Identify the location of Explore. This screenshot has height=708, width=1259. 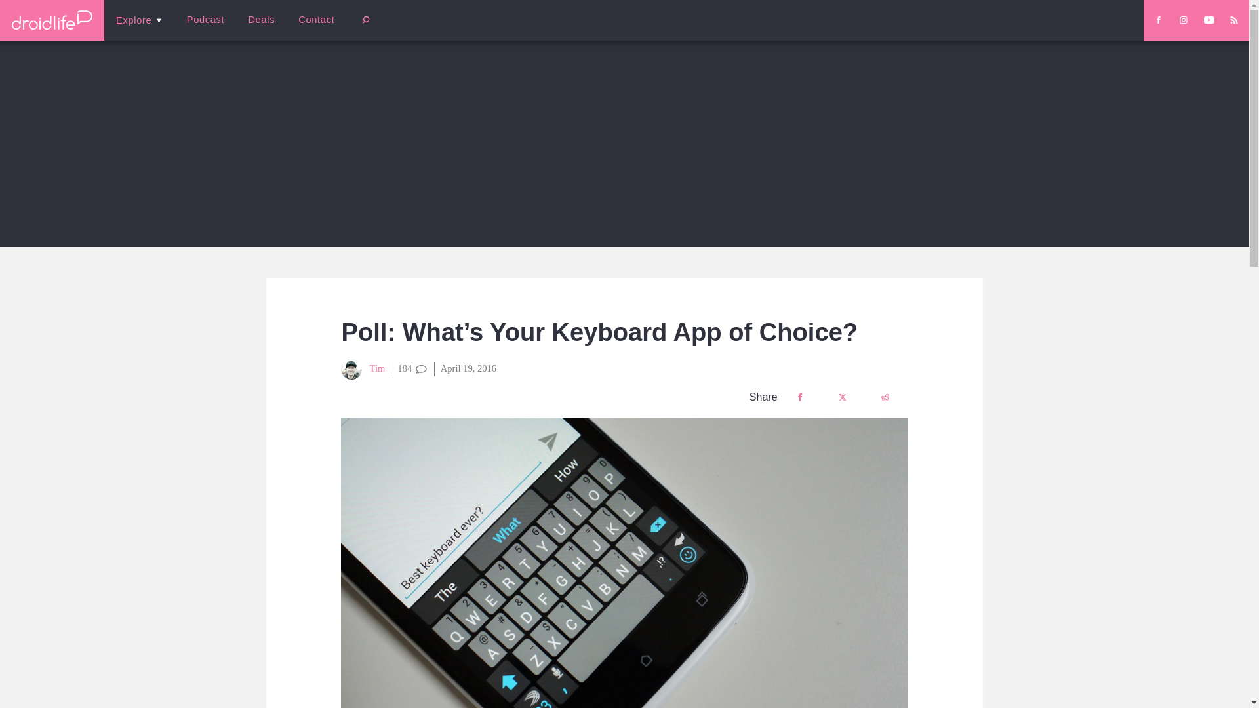
(139, 20).